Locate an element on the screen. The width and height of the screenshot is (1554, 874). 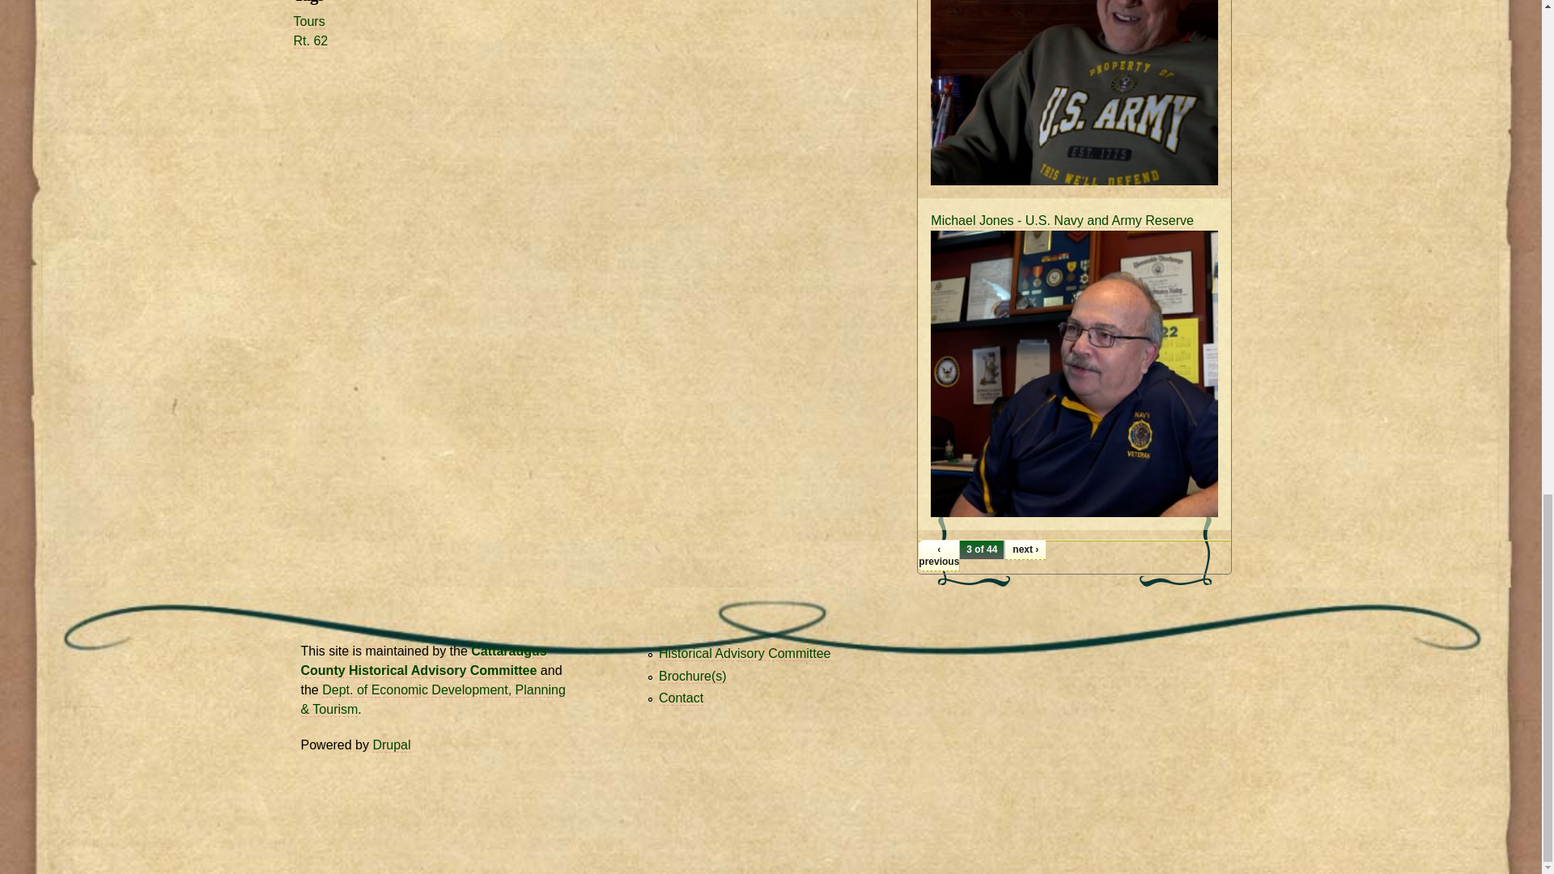
Go to next page is located at coordinates (1025, 550).